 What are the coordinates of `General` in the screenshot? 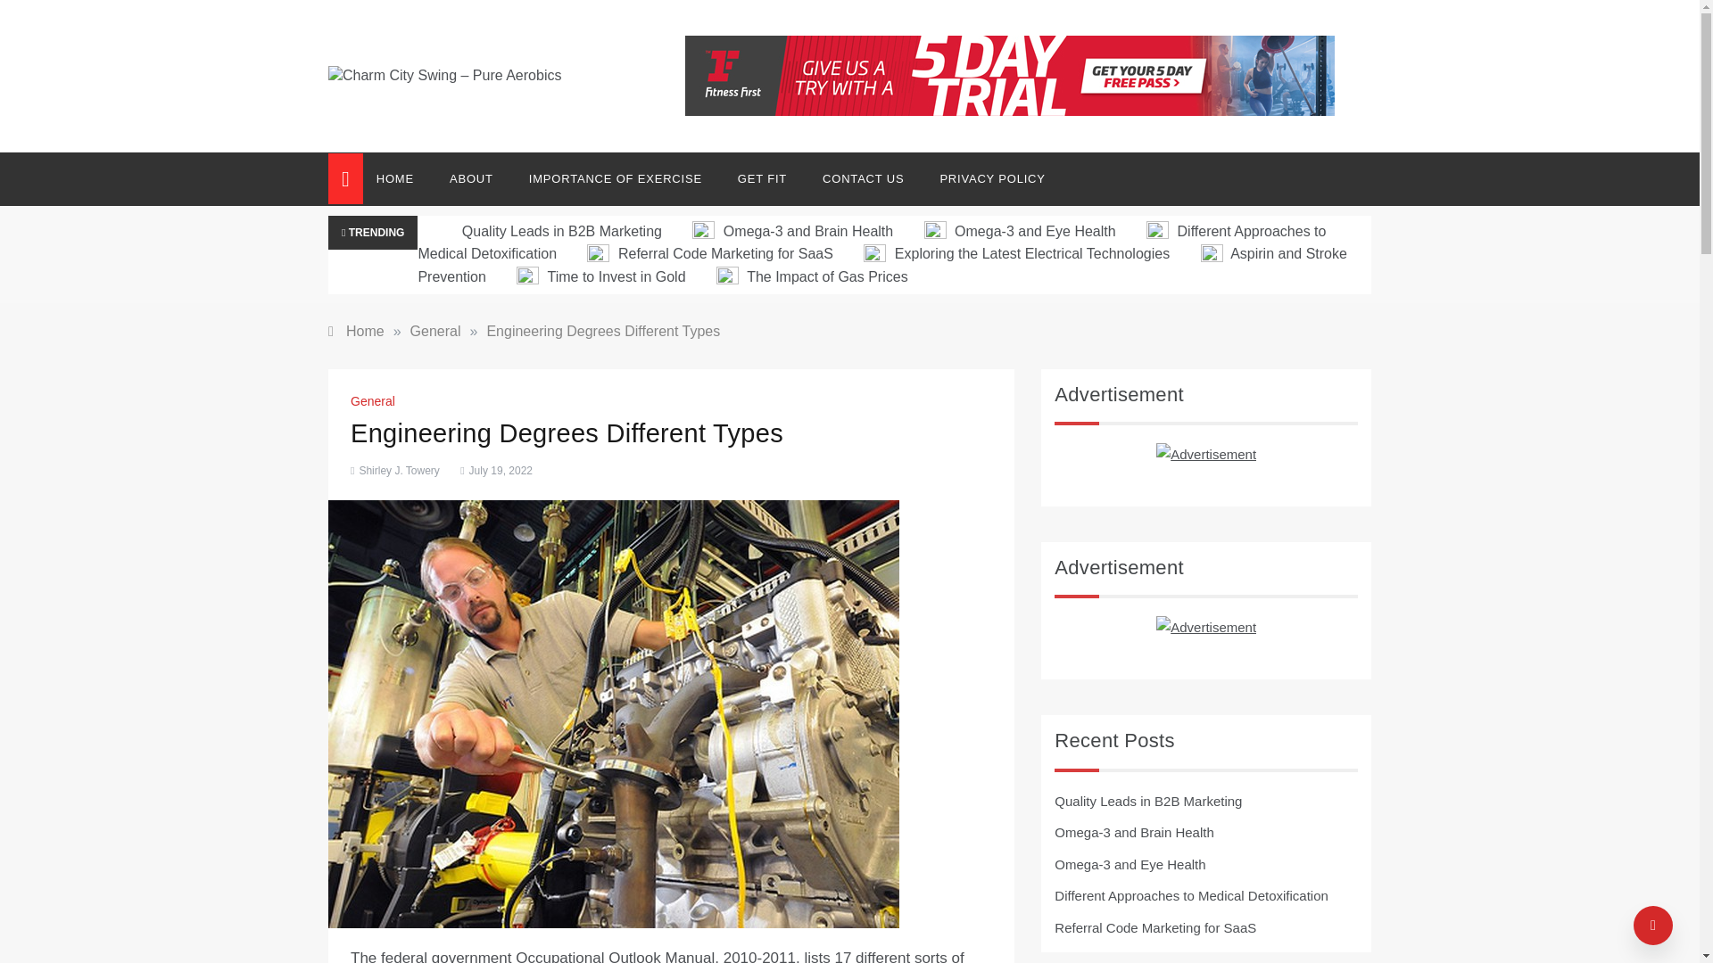 It's located at (375, 400).